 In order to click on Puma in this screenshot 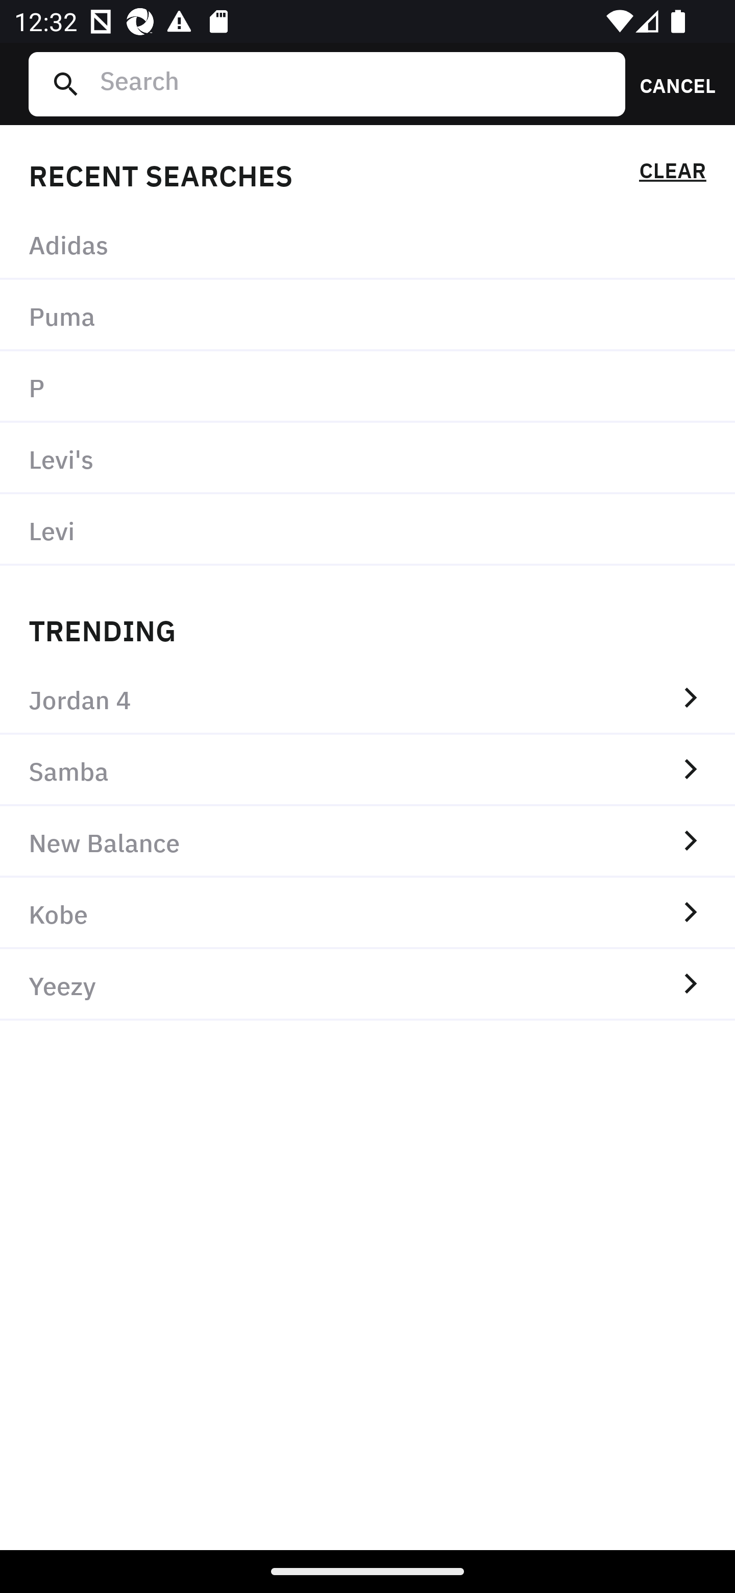, I will do `click(367, 316)`.